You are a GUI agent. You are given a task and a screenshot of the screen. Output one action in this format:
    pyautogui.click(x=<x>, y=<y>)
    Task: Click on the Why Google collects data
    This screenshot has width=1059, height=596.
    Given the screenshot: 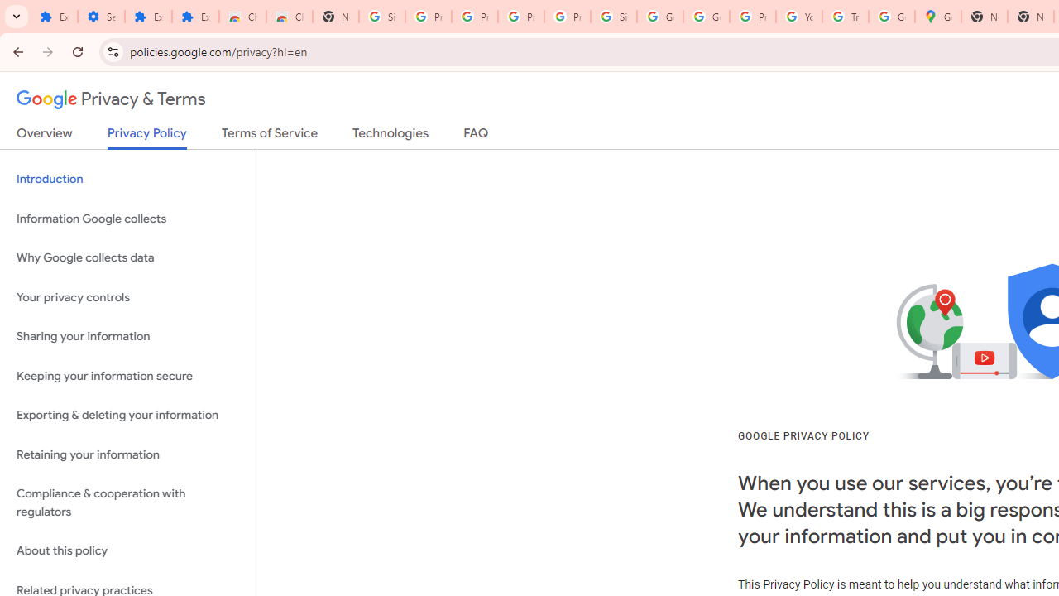 What is the action you would take?
    pyautogui.click(x=126, y=258)
    